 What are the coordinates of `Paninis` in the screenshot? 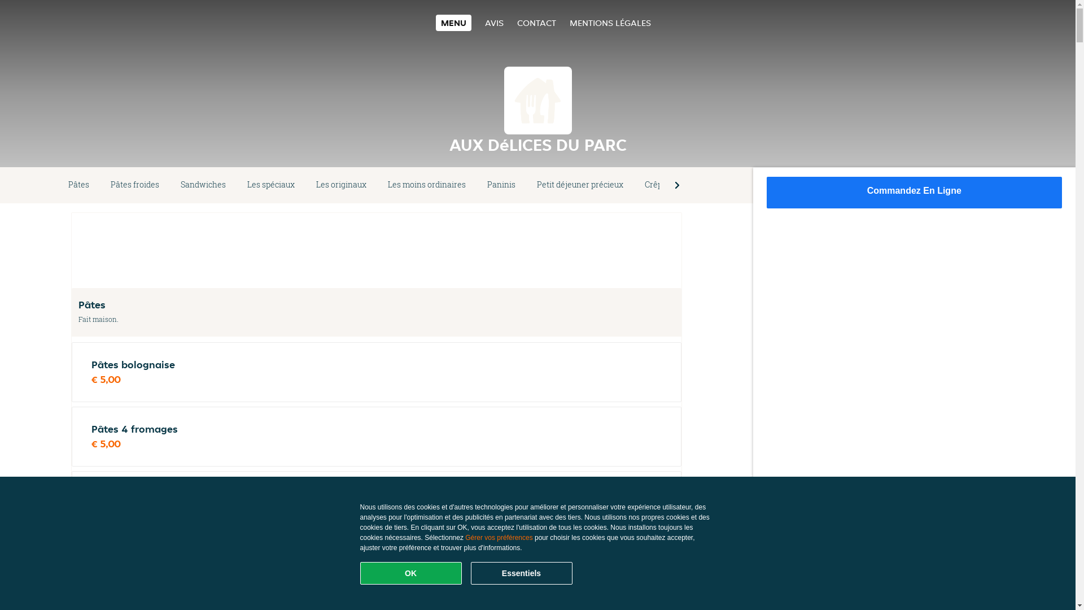 It's located at (501, 185).